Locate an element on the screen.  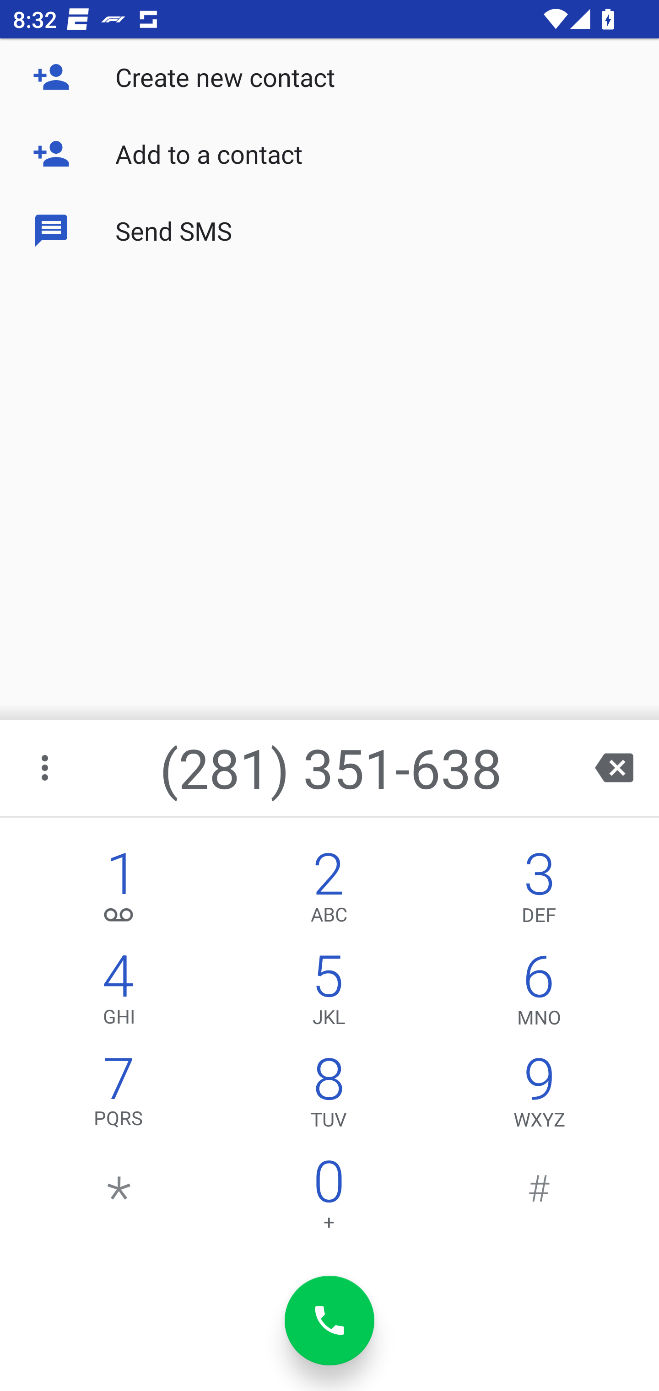
6,MNO 6 MNO is located at coordinates (539, 994).